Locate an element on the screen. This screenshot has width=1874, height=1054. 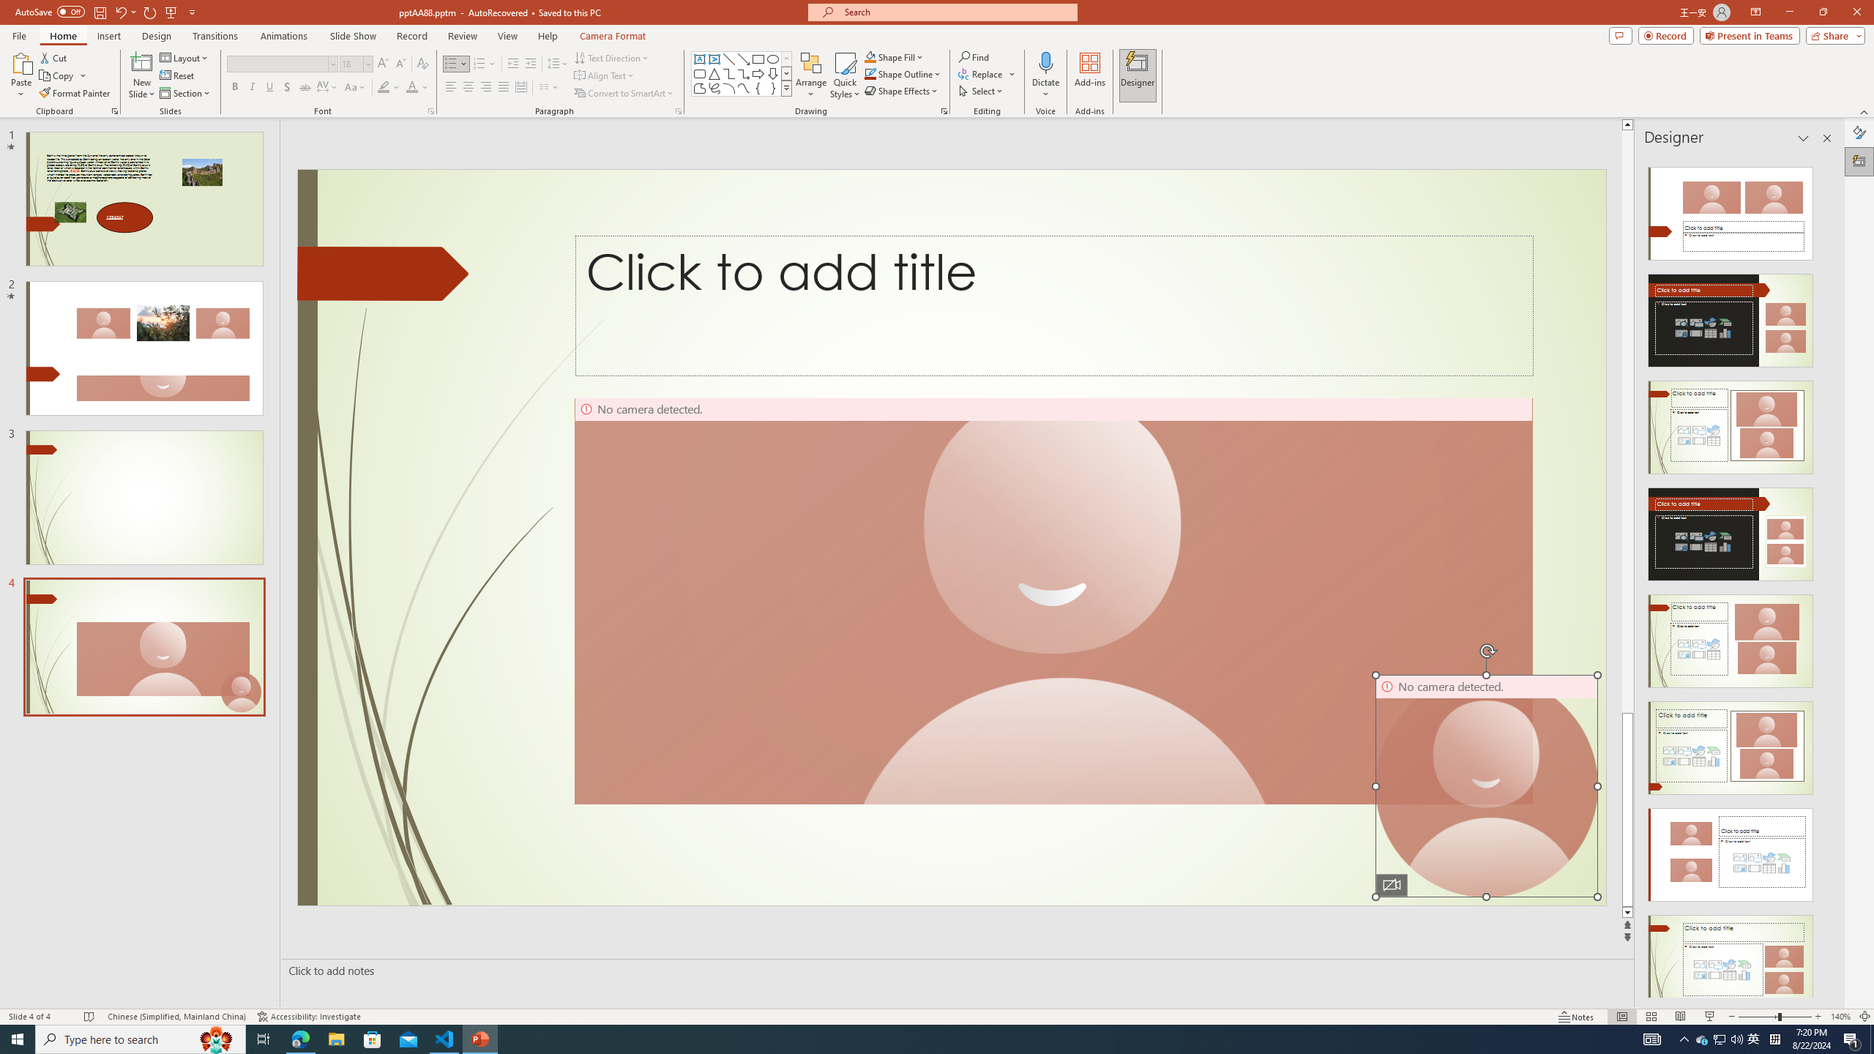
Justify is located at coordinates (502, 88).